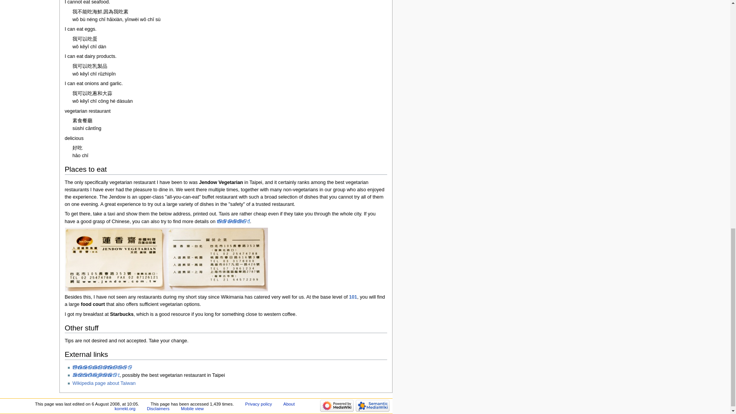 The image size is (736, 414). I want to click on their website, so click(233, 222).